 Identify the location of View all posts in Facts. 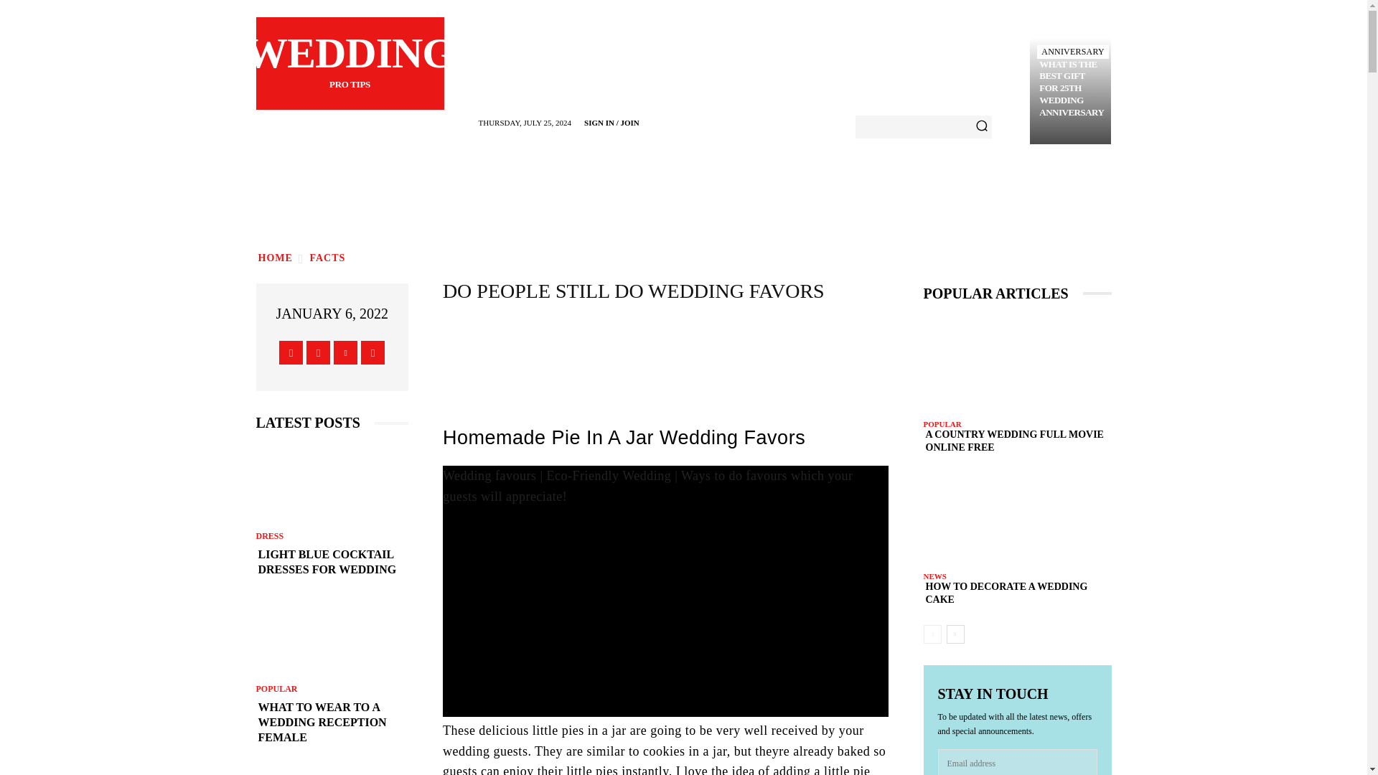
(1073, 52).